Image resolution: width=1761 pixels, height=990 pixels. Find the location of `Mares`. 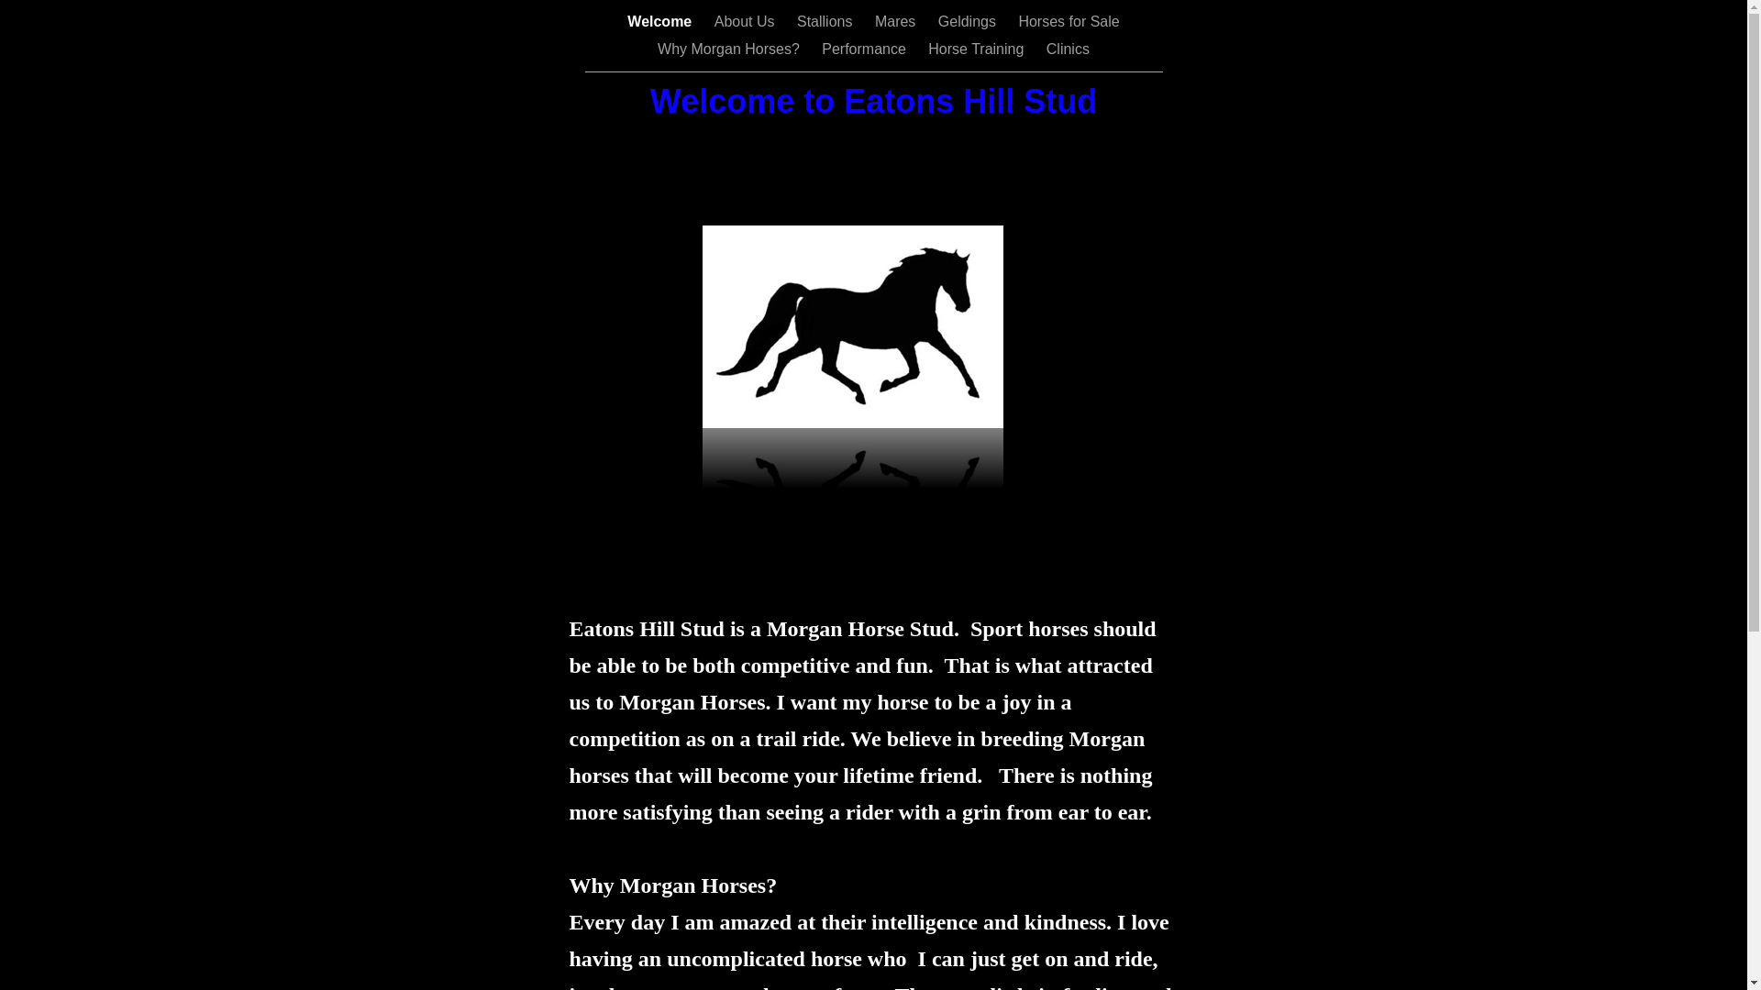

Mares is located at coordinates (897, 22).